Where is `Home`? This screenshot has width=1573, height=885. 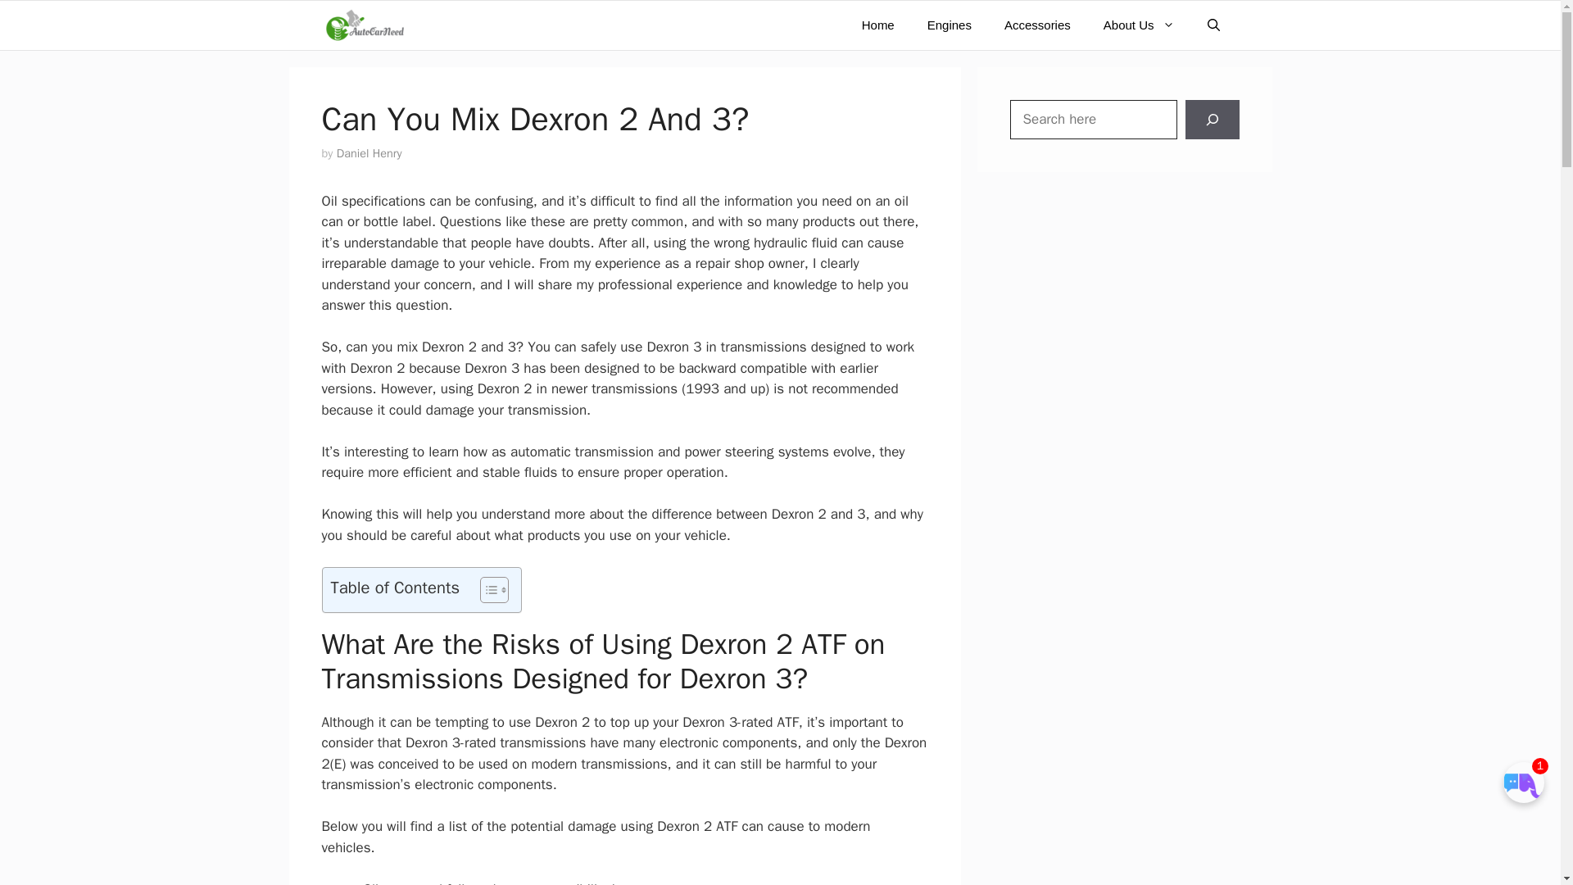
Home is located at coordinates (878, 25).